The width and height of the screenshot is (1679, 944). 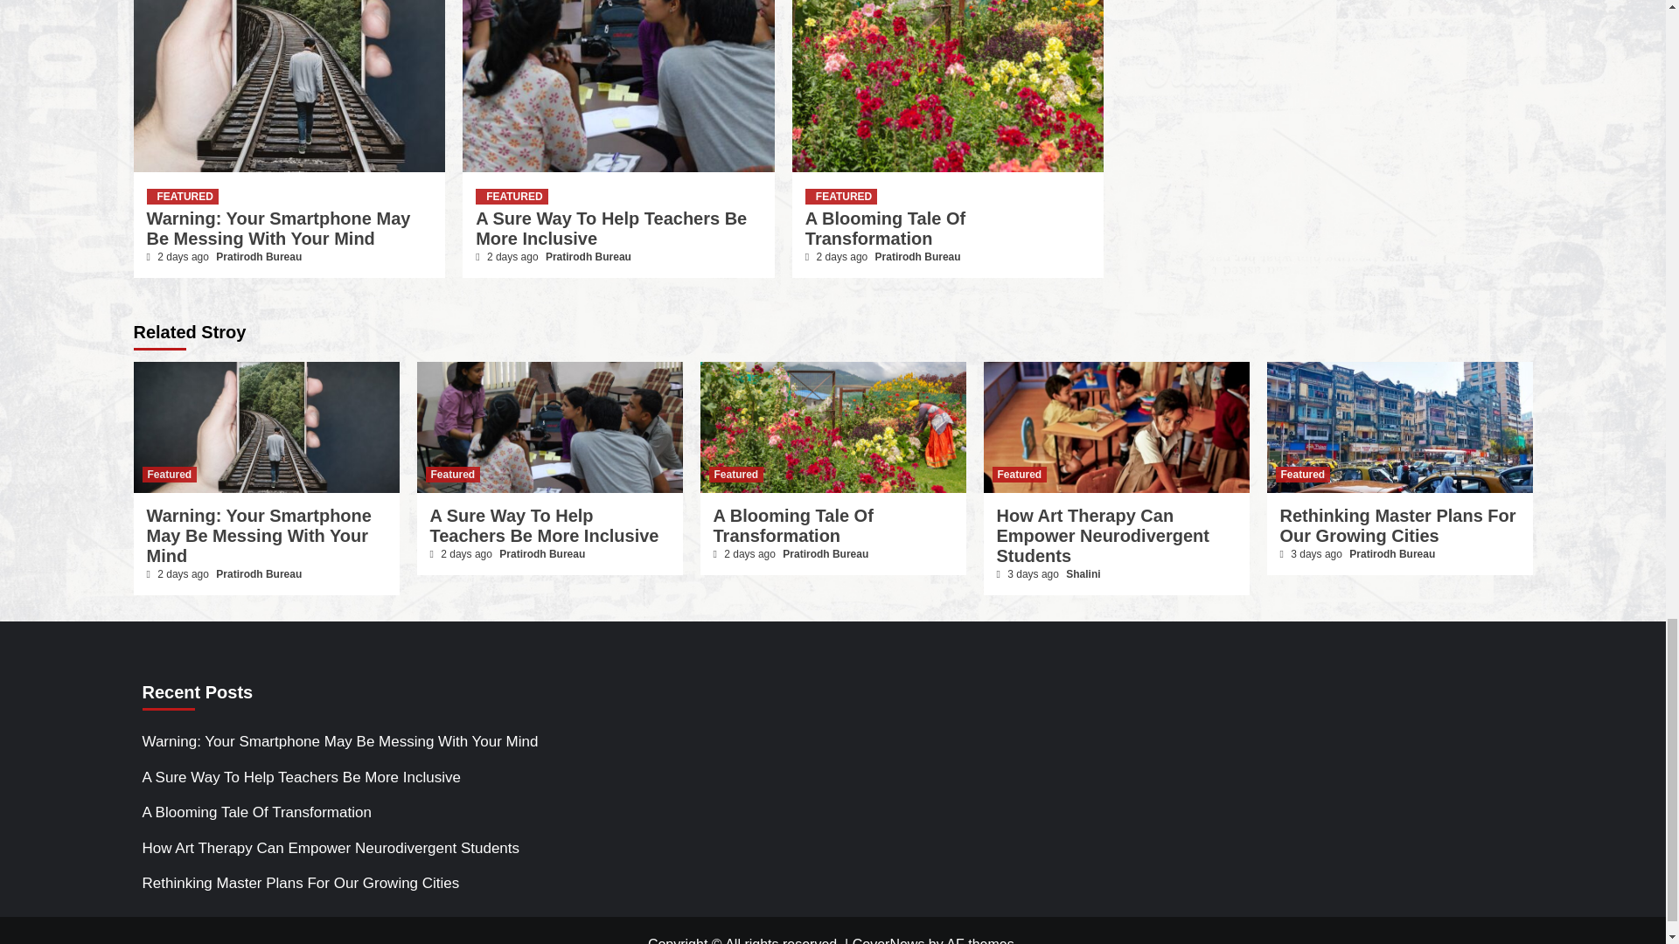 What do you see at coordinates (182, 197) in the screenshot?
I see `FEATURED` at bounding box center [182, 197].